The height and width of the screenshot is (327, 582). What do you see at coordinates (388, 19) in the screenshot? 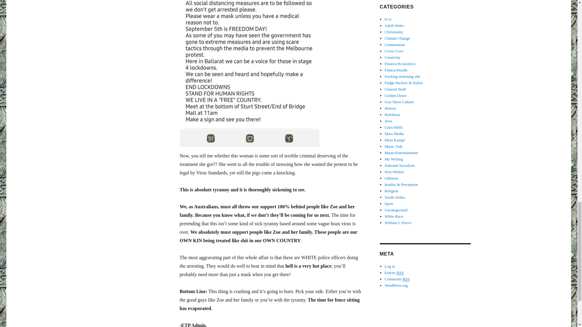
I see `9-11` at bounding box center [388, 19].